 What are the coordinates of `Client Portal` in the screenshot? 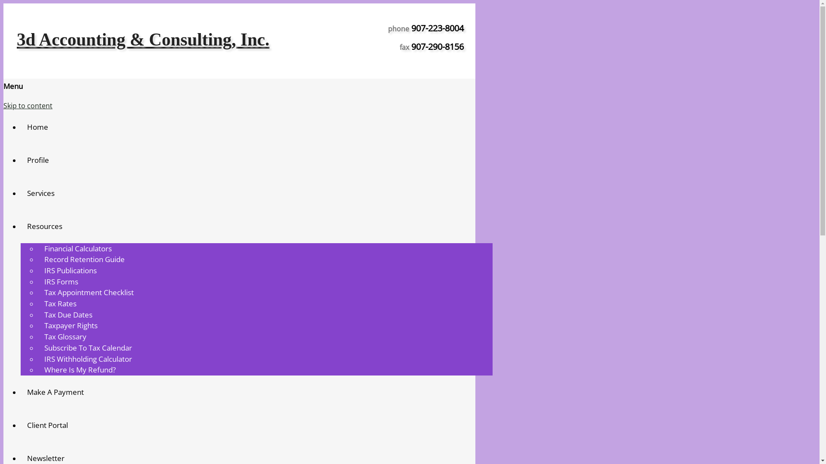 It's located at (47, 425).